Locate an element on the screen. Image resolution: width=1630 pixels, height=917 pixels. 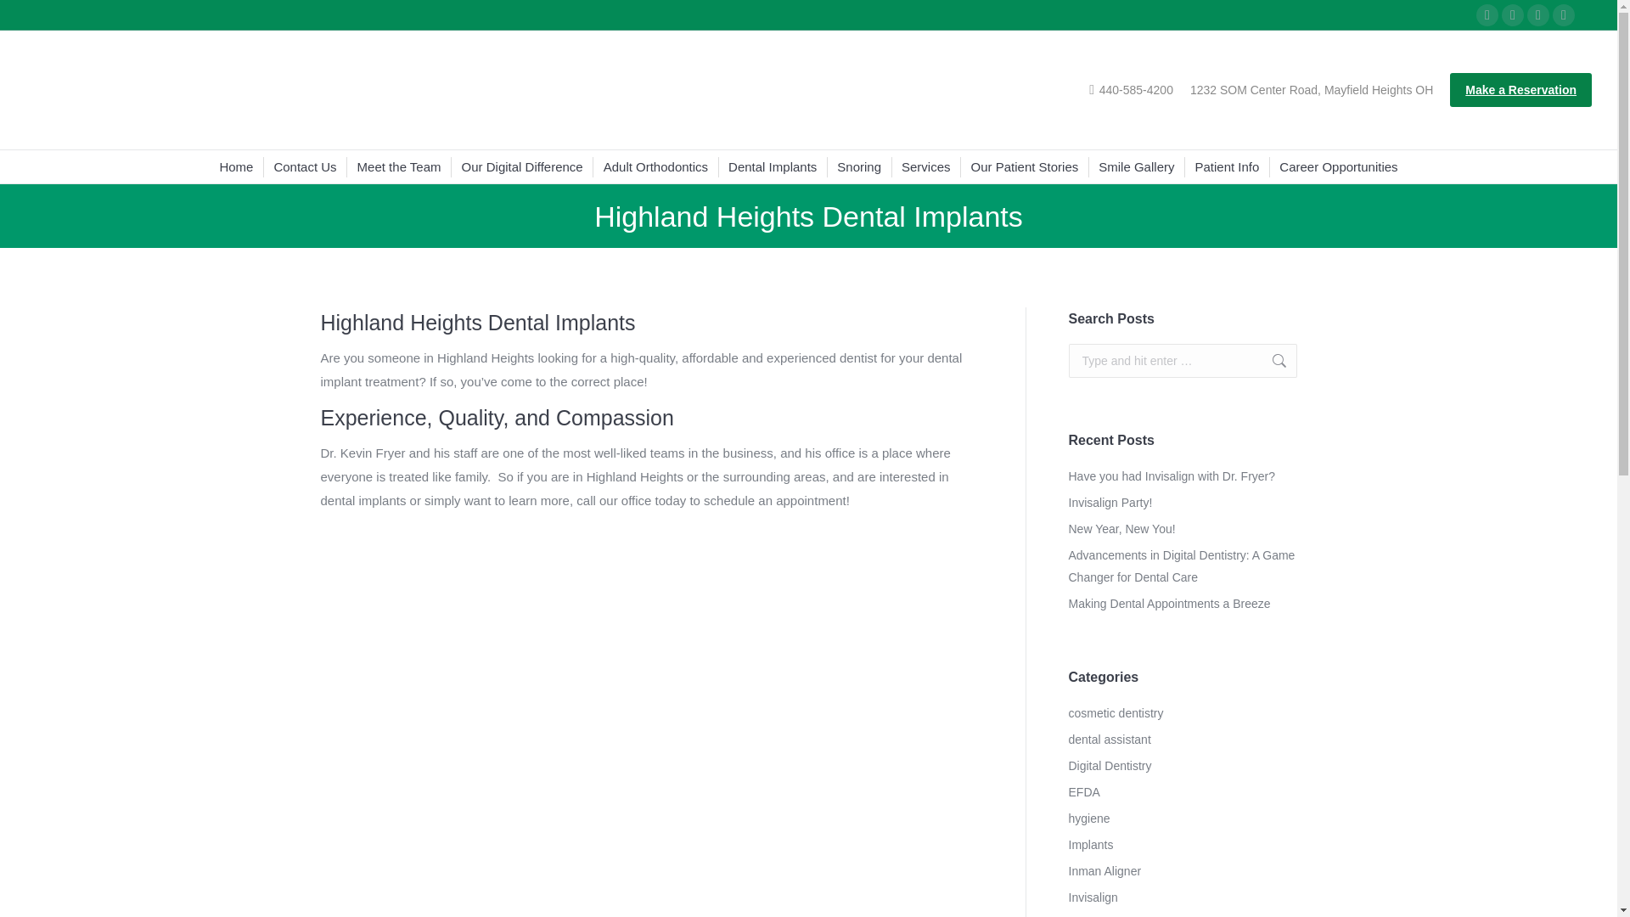
Go! is located at coordinates (1270, 360).